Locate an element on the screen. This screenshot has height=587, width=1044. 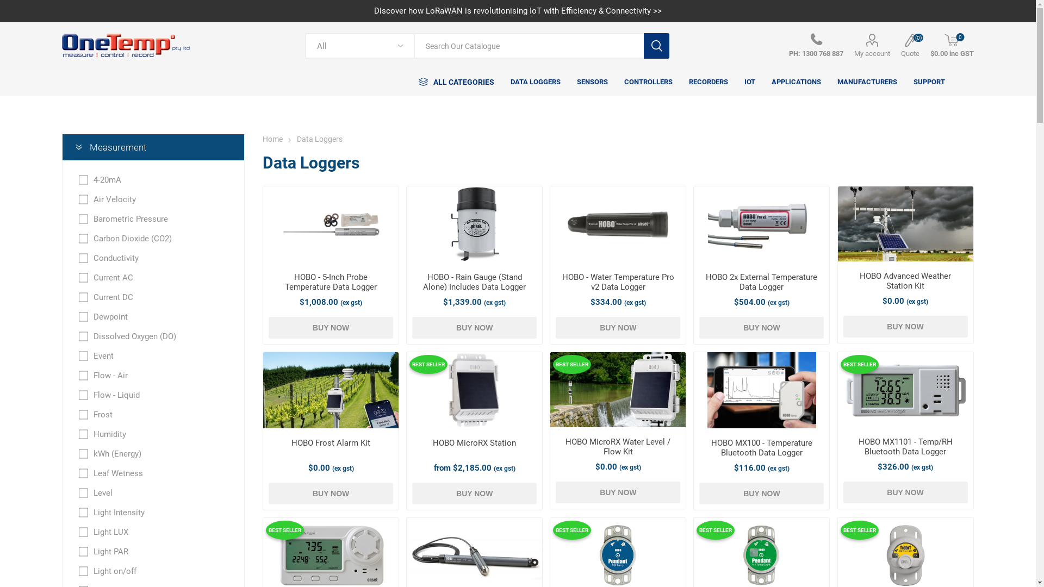
Buy Now is located at coordinates (906, 492).